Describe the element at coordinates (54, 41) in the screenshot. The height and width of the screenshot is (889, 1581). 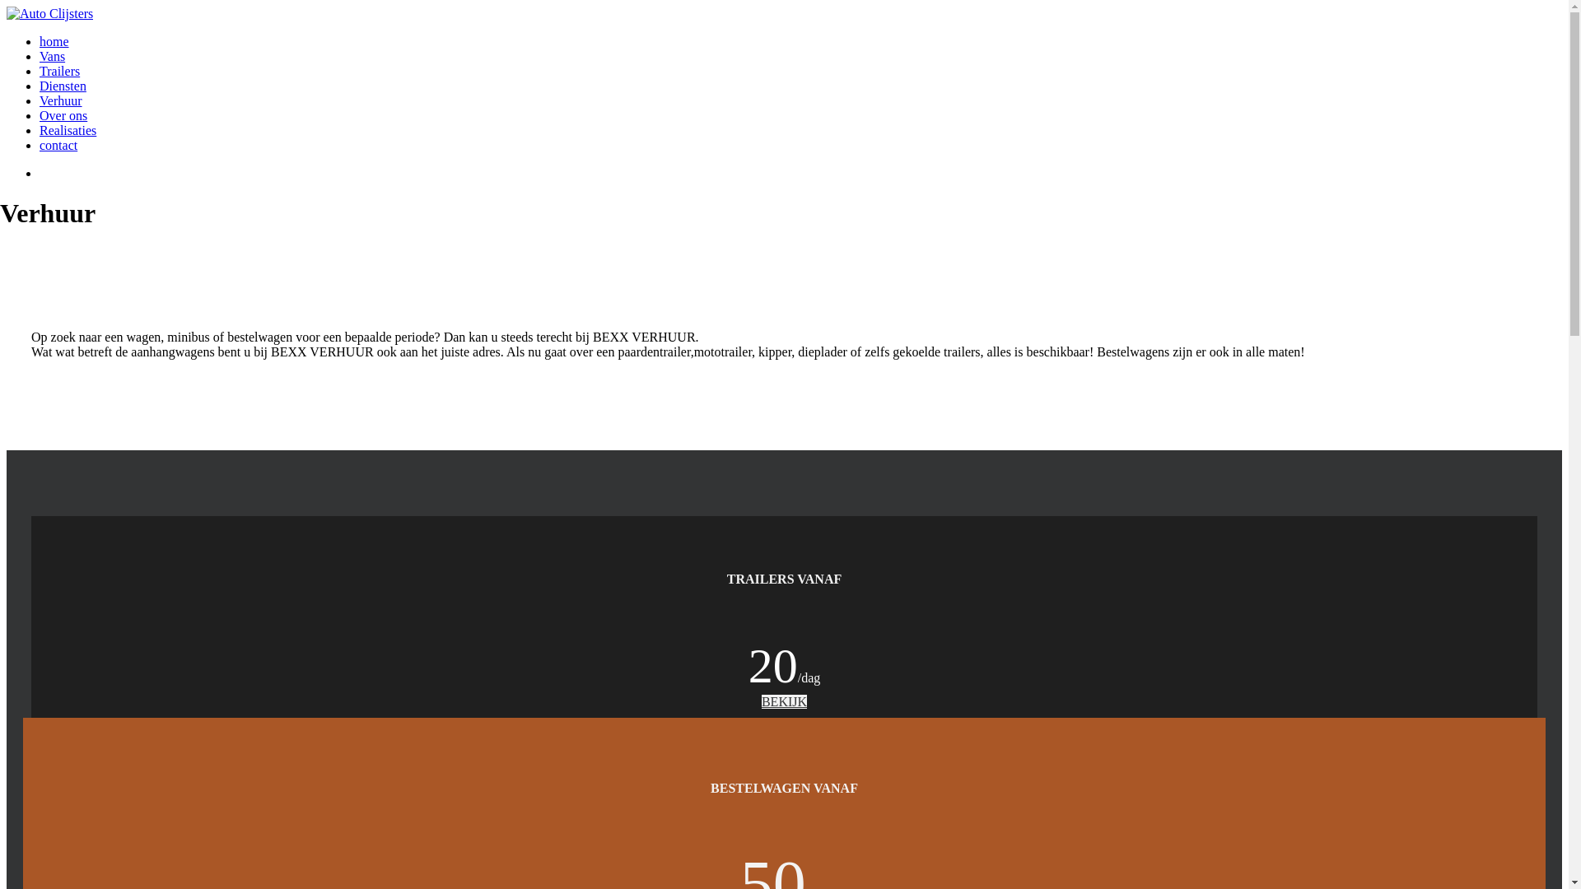
I see `home` at that location.